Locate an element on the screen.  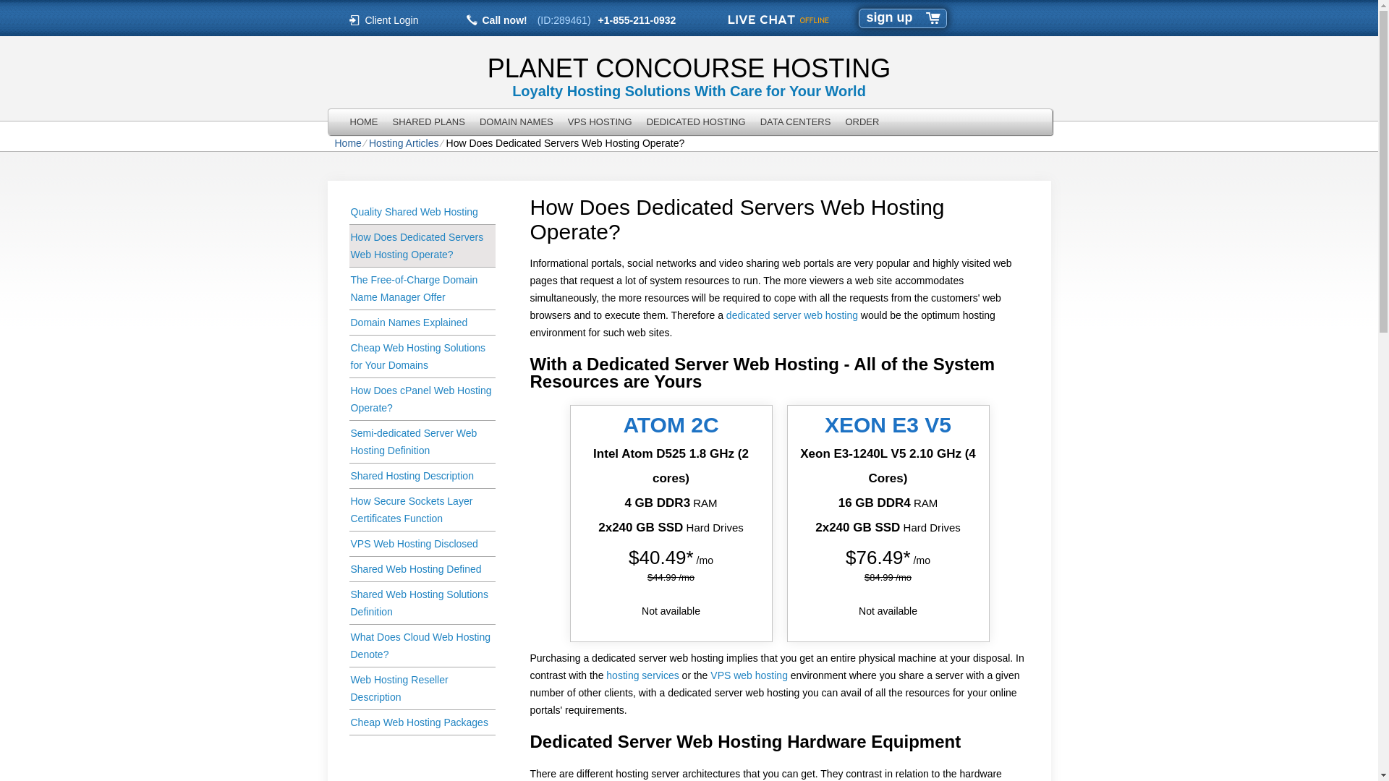
SHARED PLANS is located at coordinates (428, 121).